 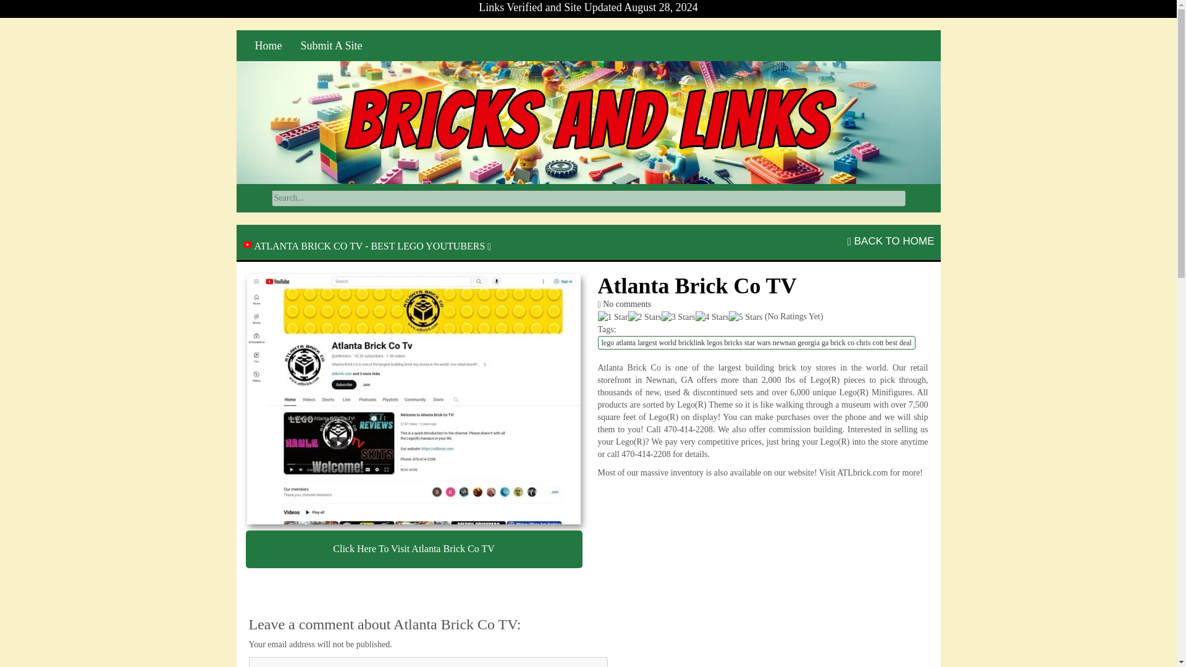 I want to click on Submit A Site, so click(x=332, y=46).